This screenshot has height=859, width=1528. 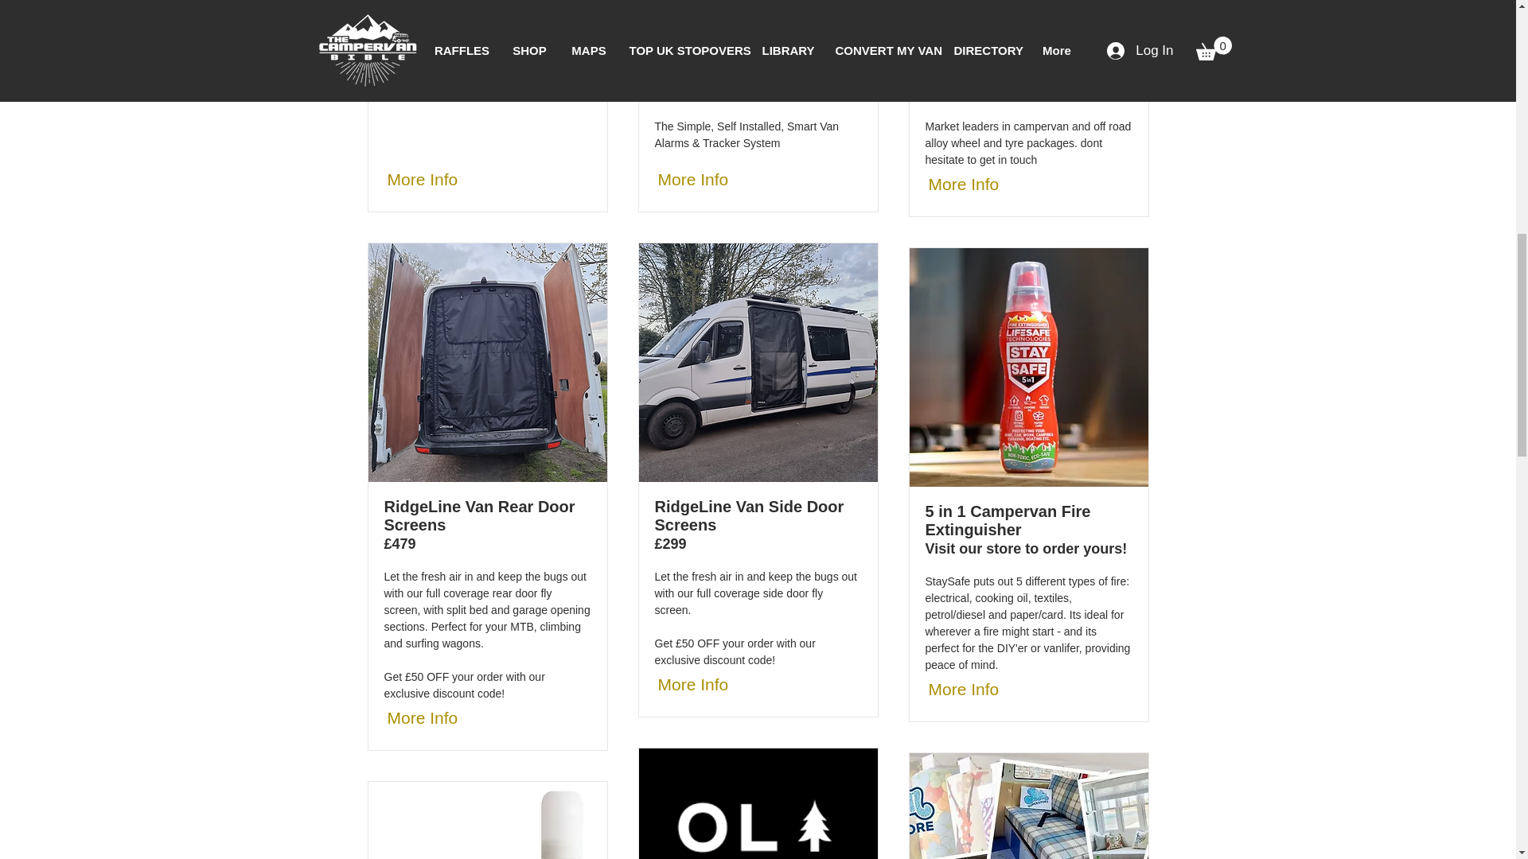 What do you see at coordinates (704, 180) in the screenshot?
I see `More Info` at bounding box center [704, 180].